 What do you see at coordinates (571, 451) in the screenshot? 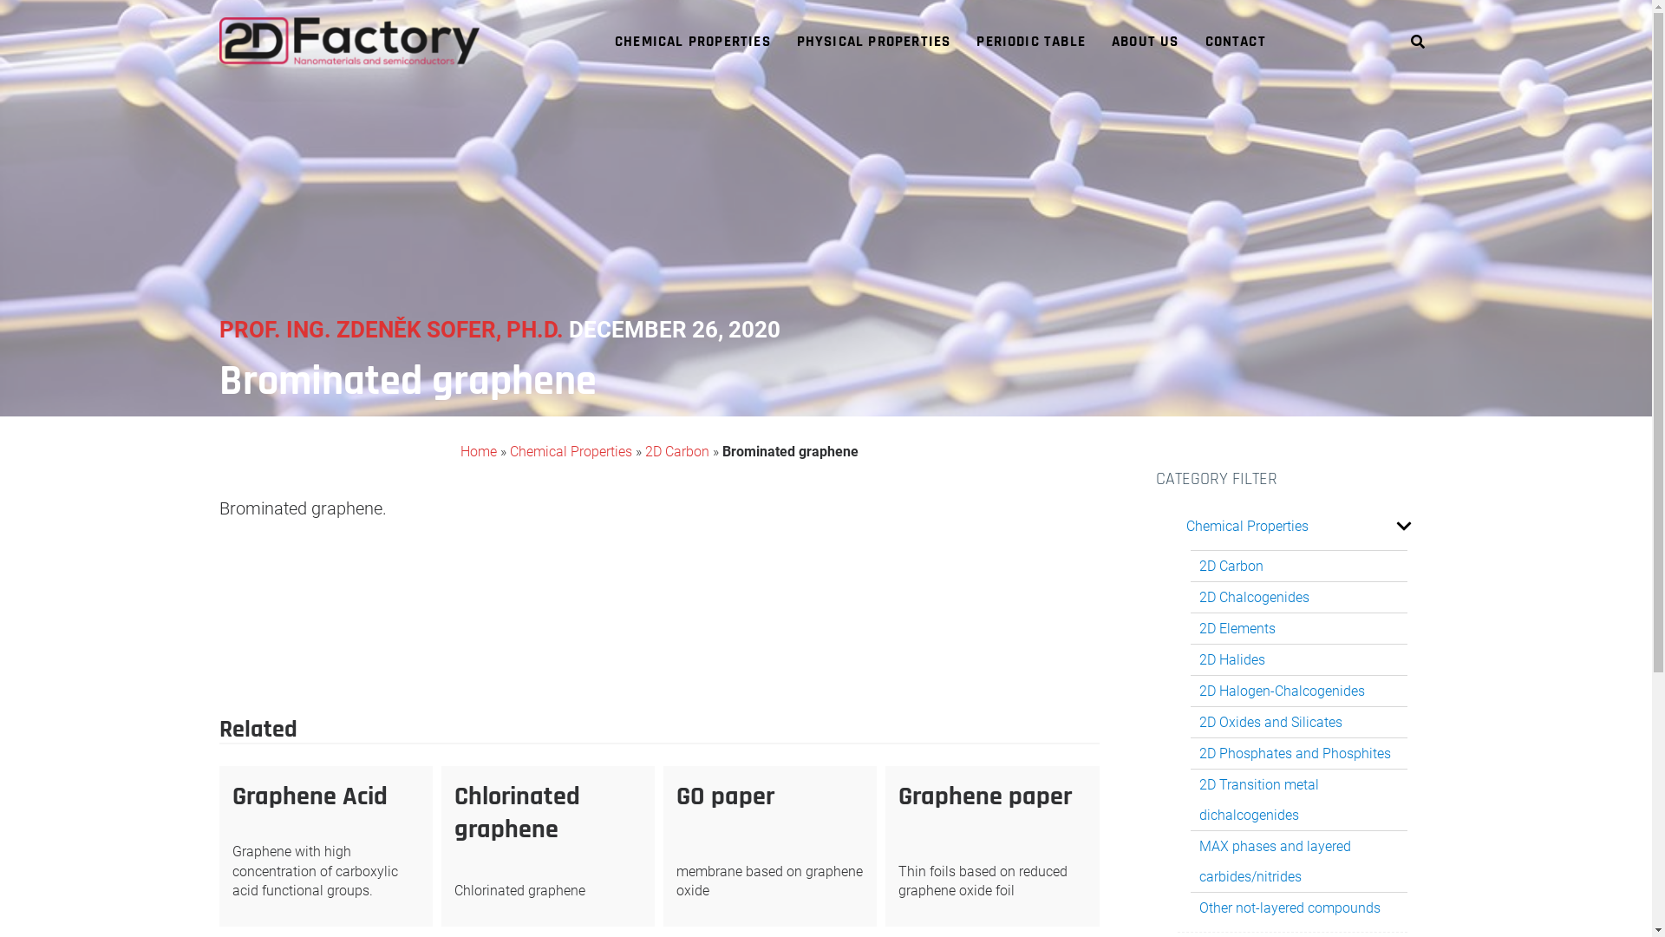
I see `Chemical Properties` at bounding box center [571, 451].